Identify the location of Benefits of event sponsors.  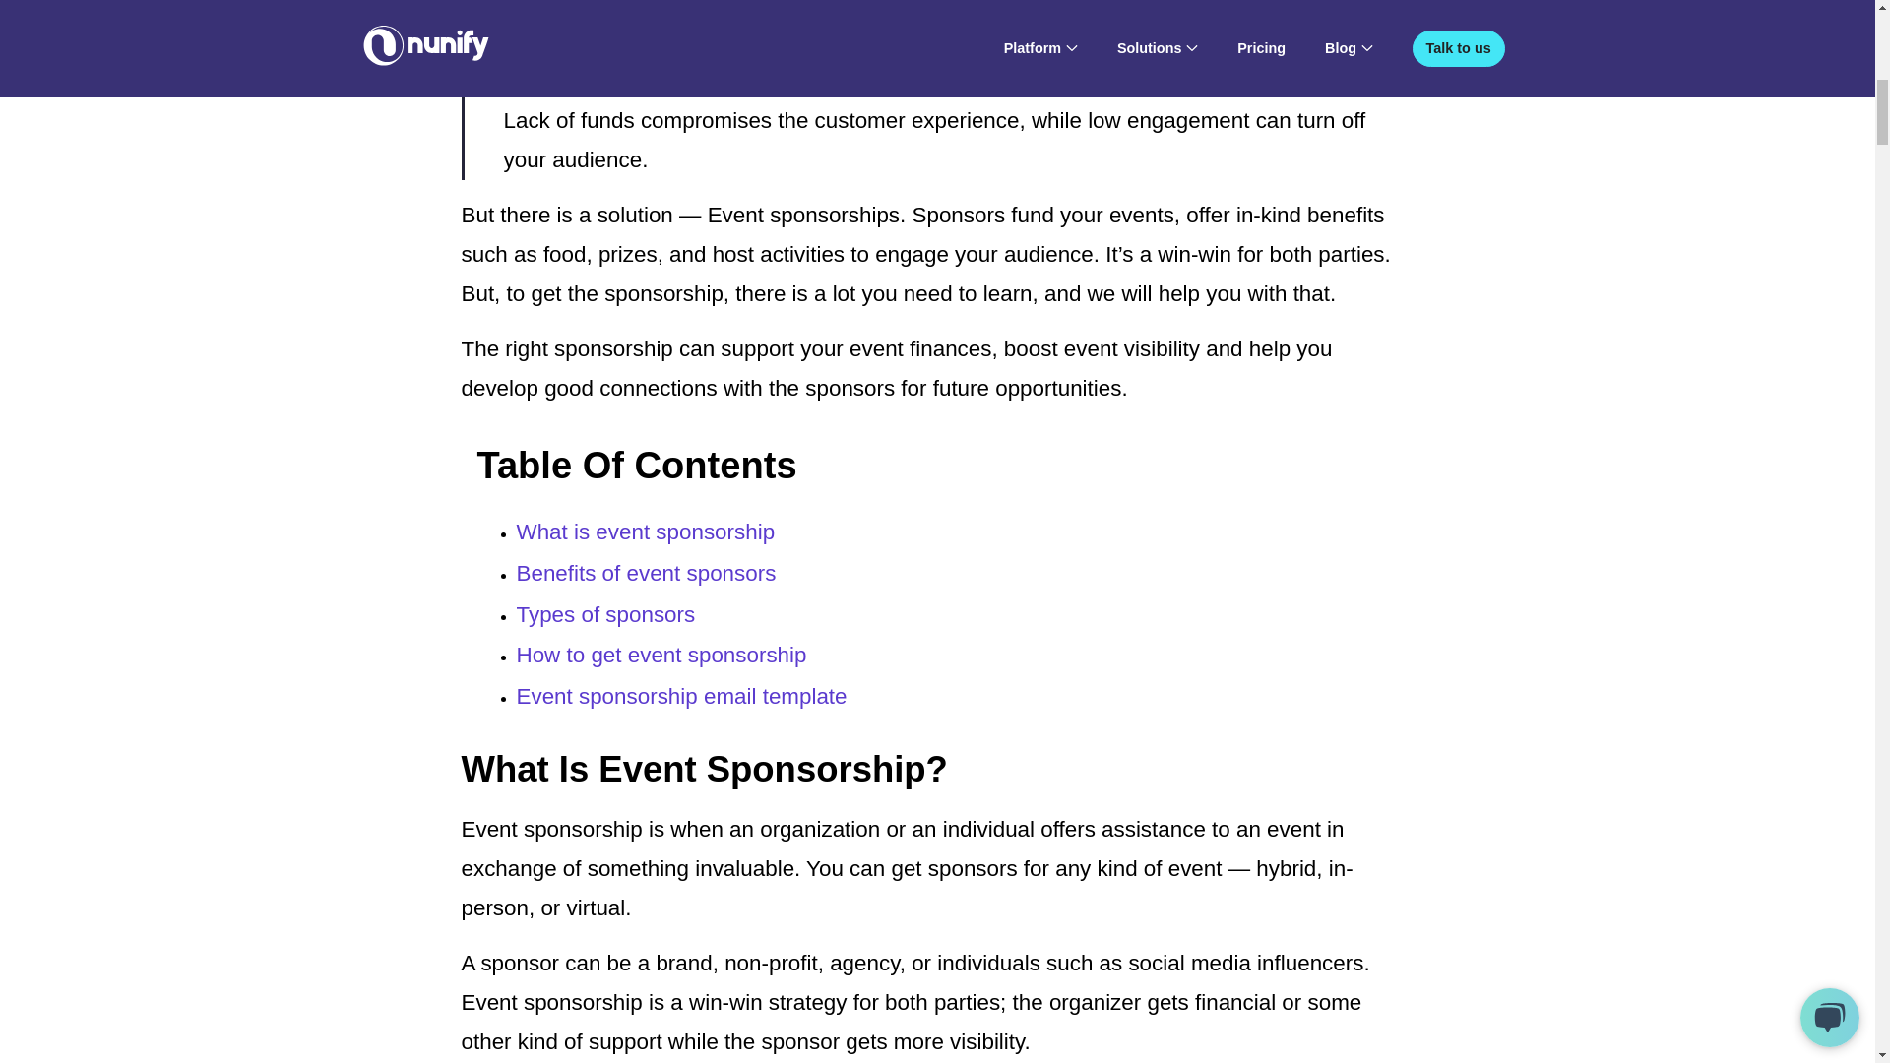
(646, 573).